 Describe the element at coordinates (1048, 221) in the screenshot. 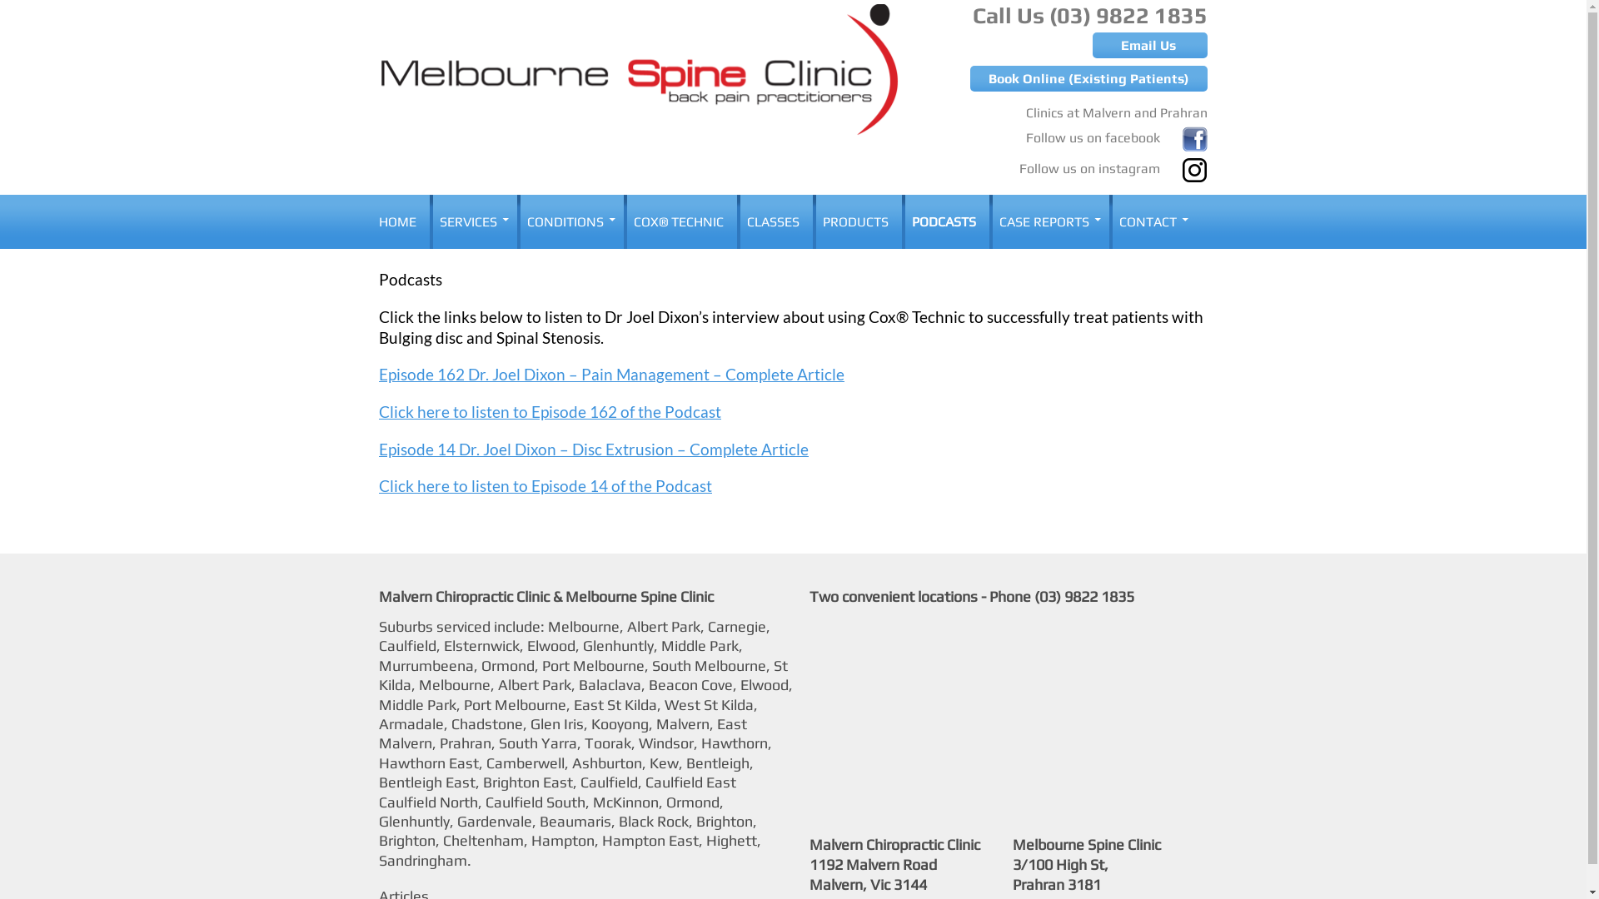

I see `CASE REPORTS` at that location.